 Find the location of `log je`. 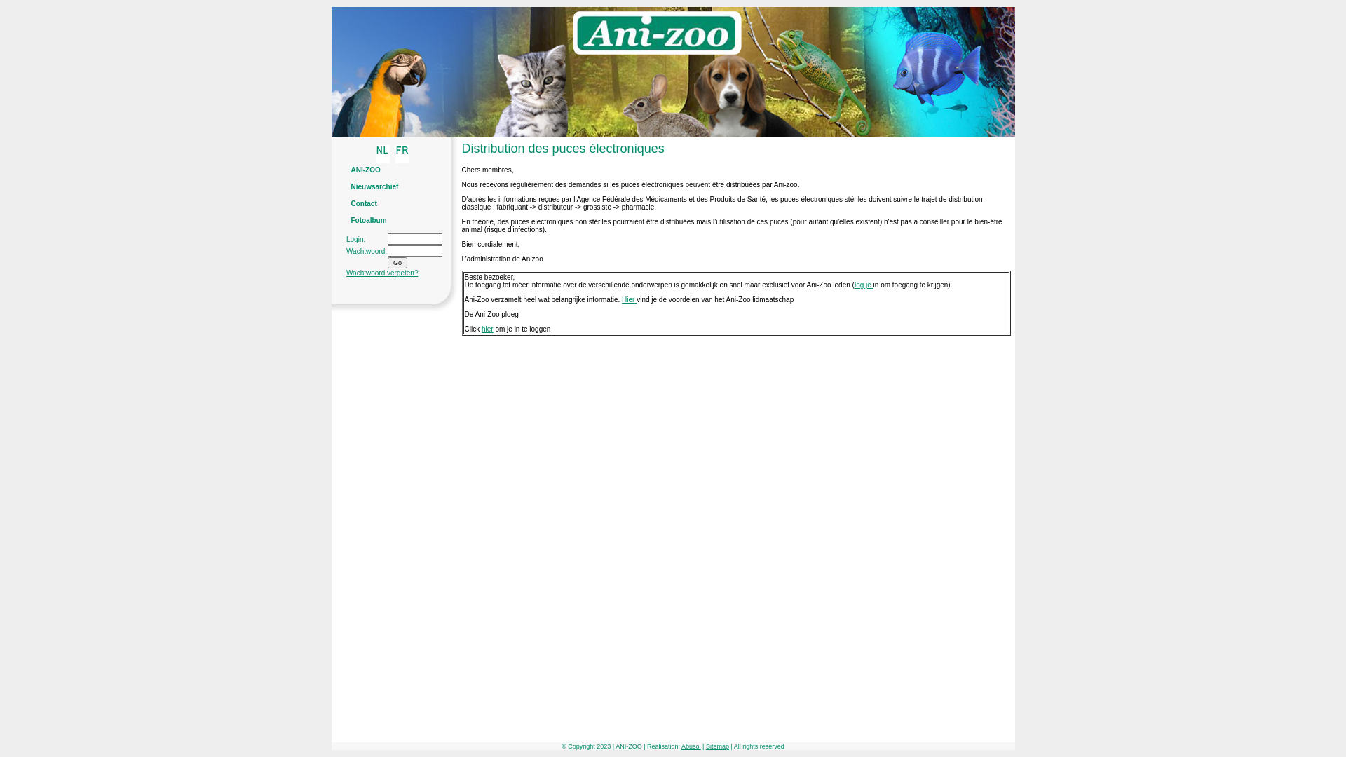

log je is located at coordinates (864, 285).